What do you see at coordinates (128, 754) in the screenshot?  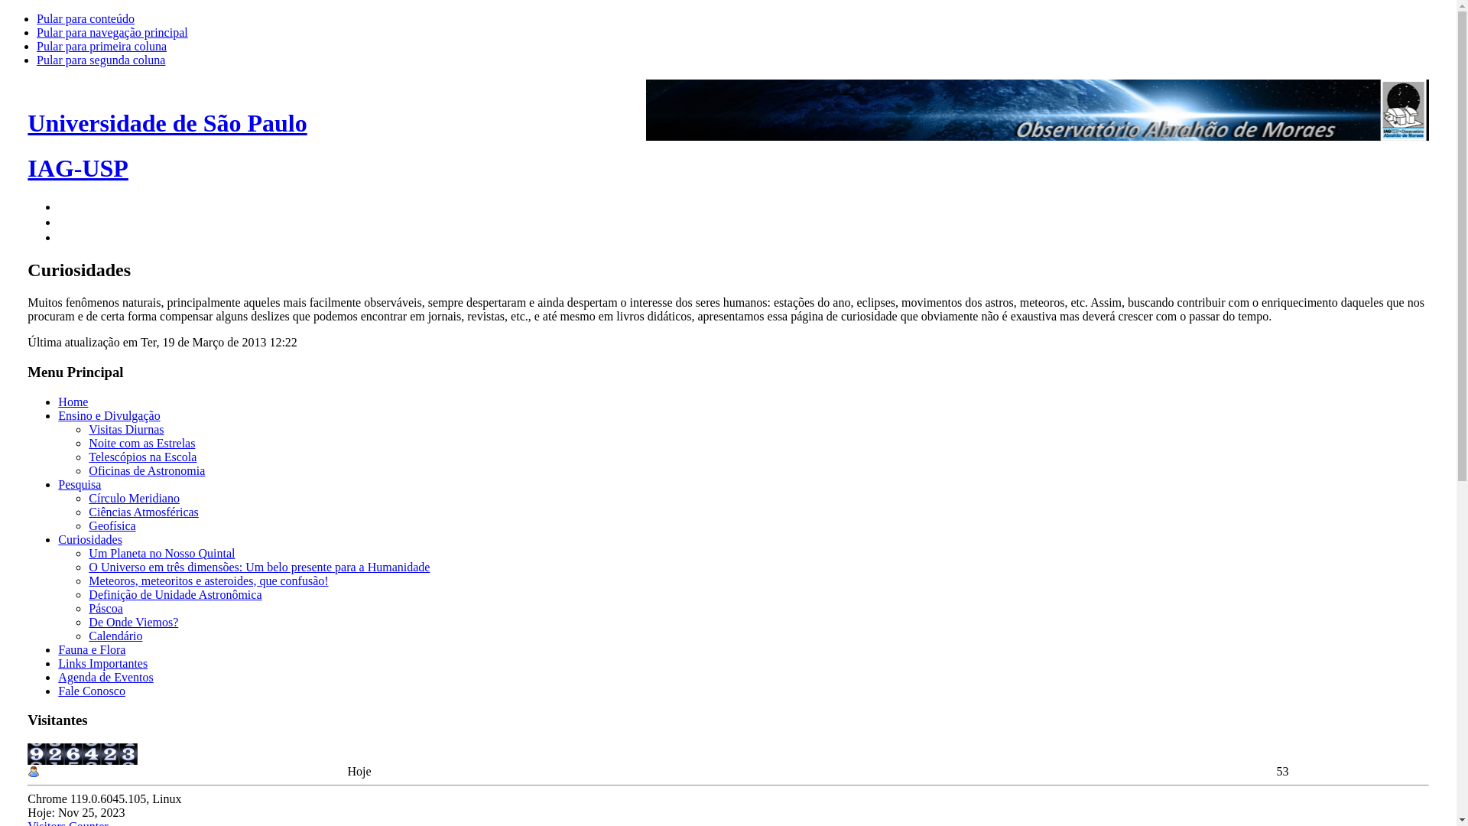 I see `Vinaora Visitors Counter 2.0` at bounding box center [128, 754].